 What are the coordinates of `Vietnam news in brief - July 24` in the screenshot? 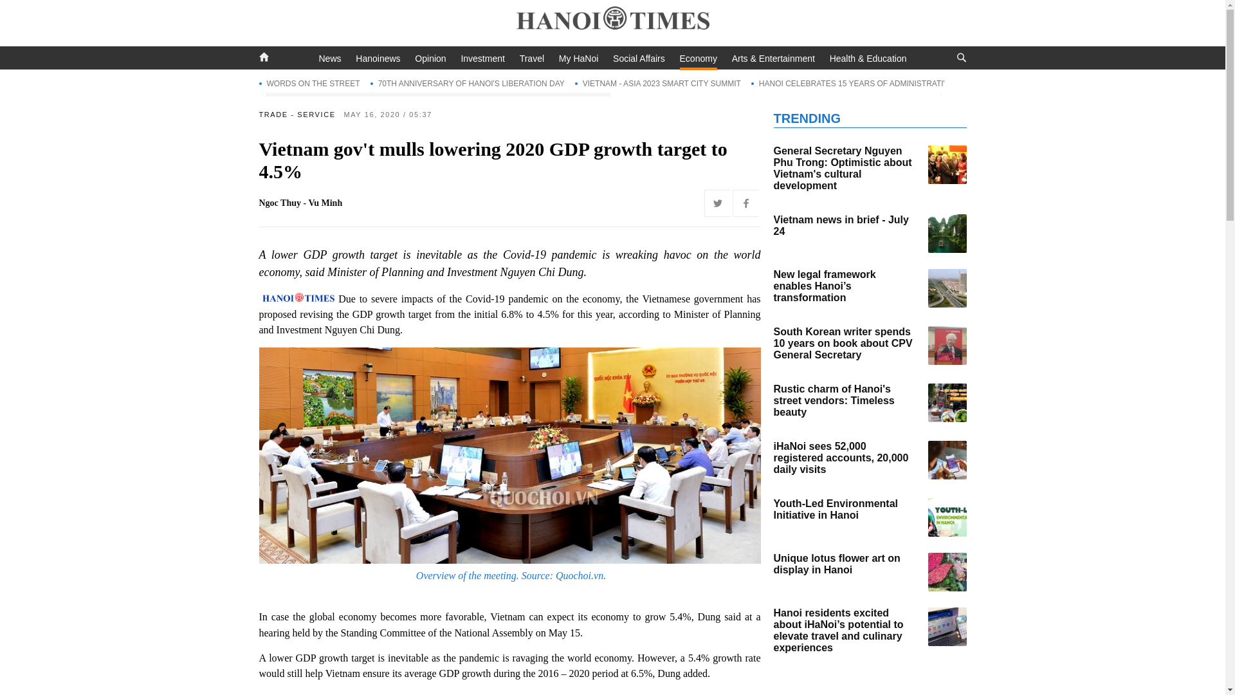 It's located at (946, 233).